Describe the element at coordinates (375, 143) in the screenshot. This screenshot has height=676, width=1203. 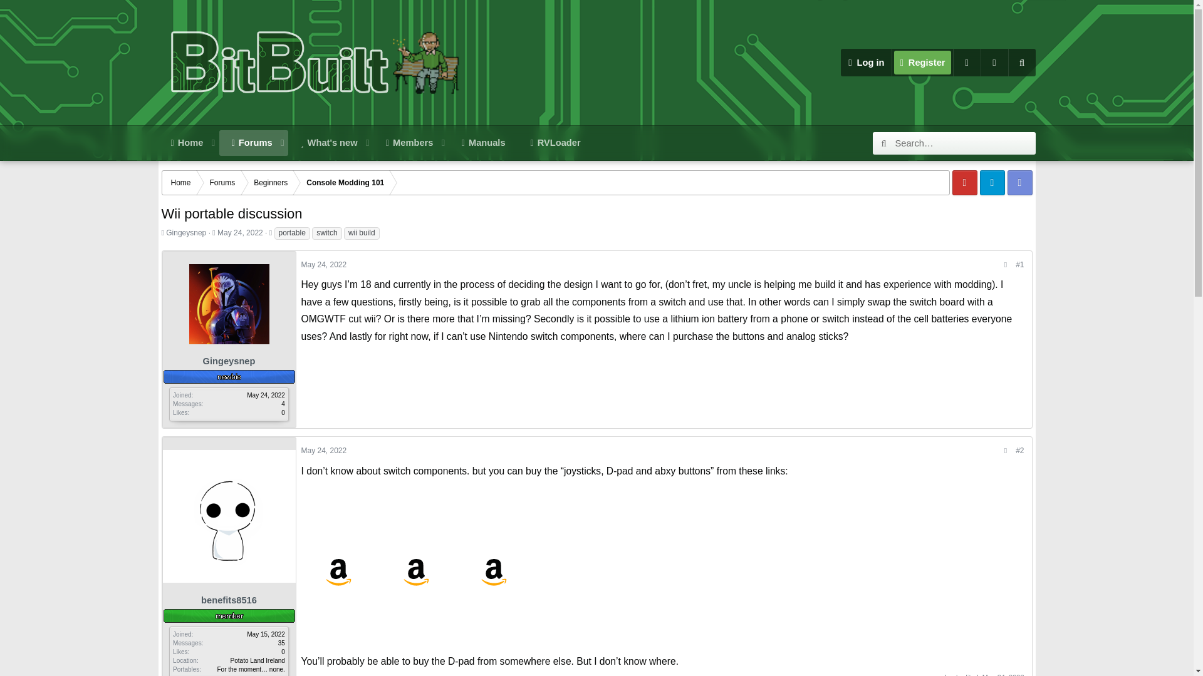
I see `Log in` at that location.